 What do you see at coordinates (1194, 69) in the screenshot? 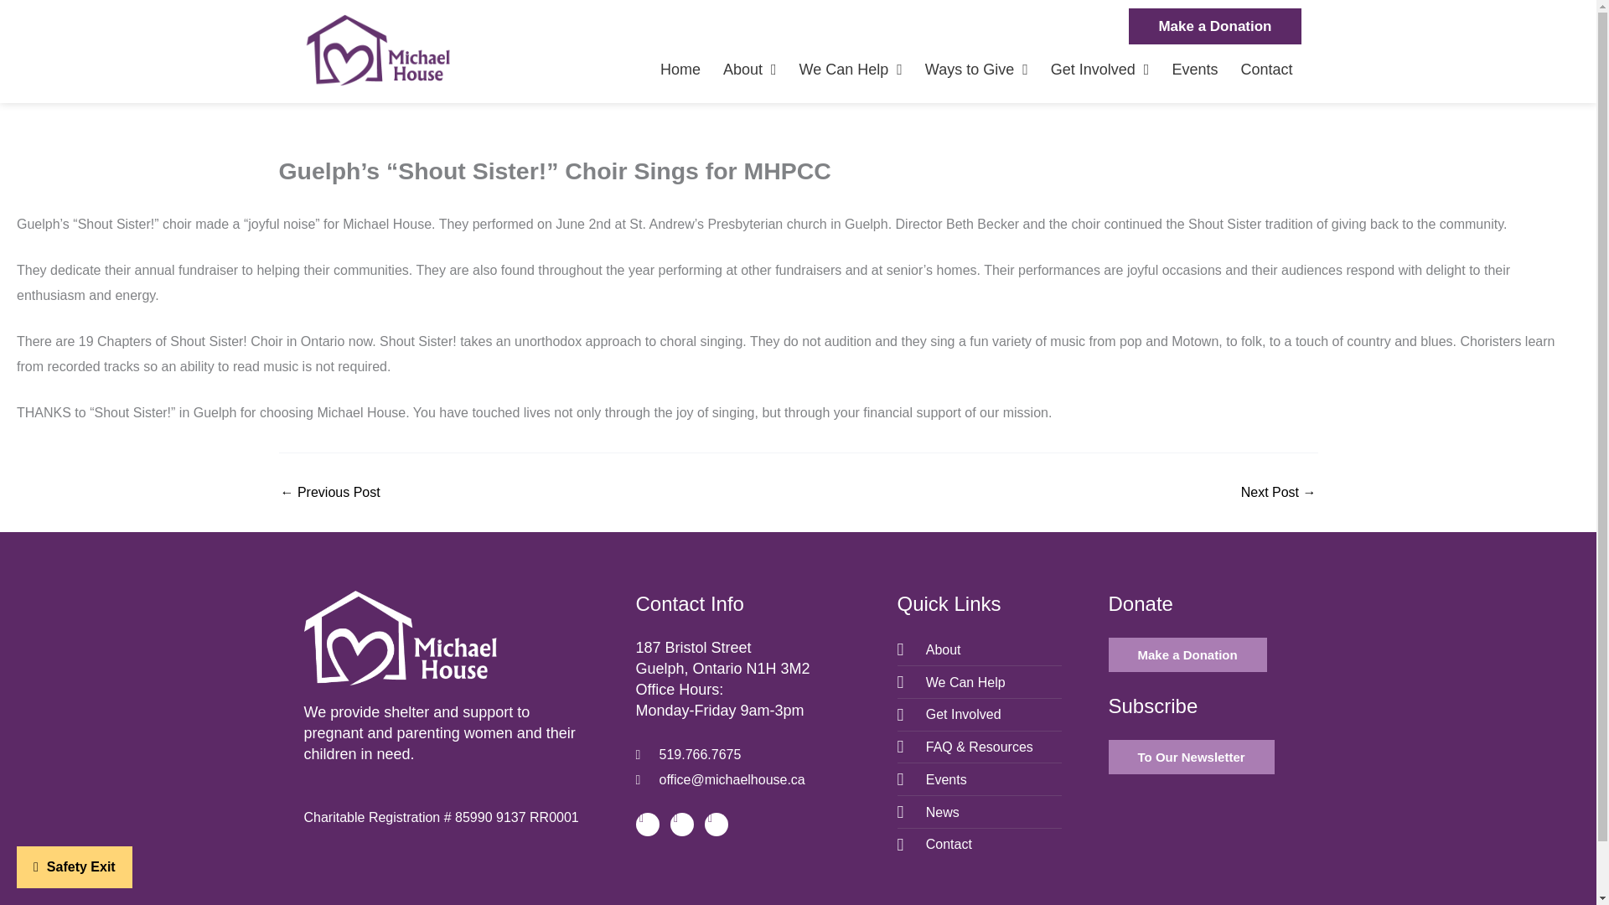
I see `Events` at bounding box center [1194, 69].